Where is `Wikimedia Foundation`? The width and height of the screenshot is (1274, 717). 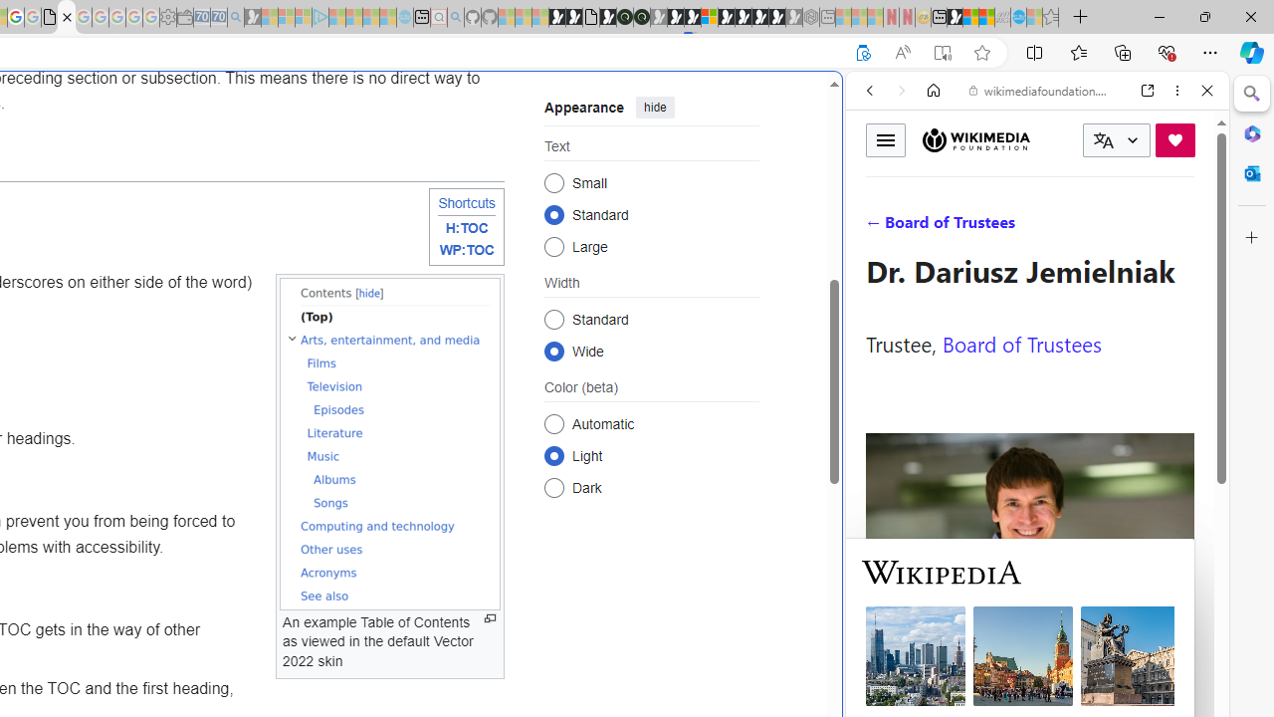 Wikimedia Foundation is located at coordinates (975, 139).